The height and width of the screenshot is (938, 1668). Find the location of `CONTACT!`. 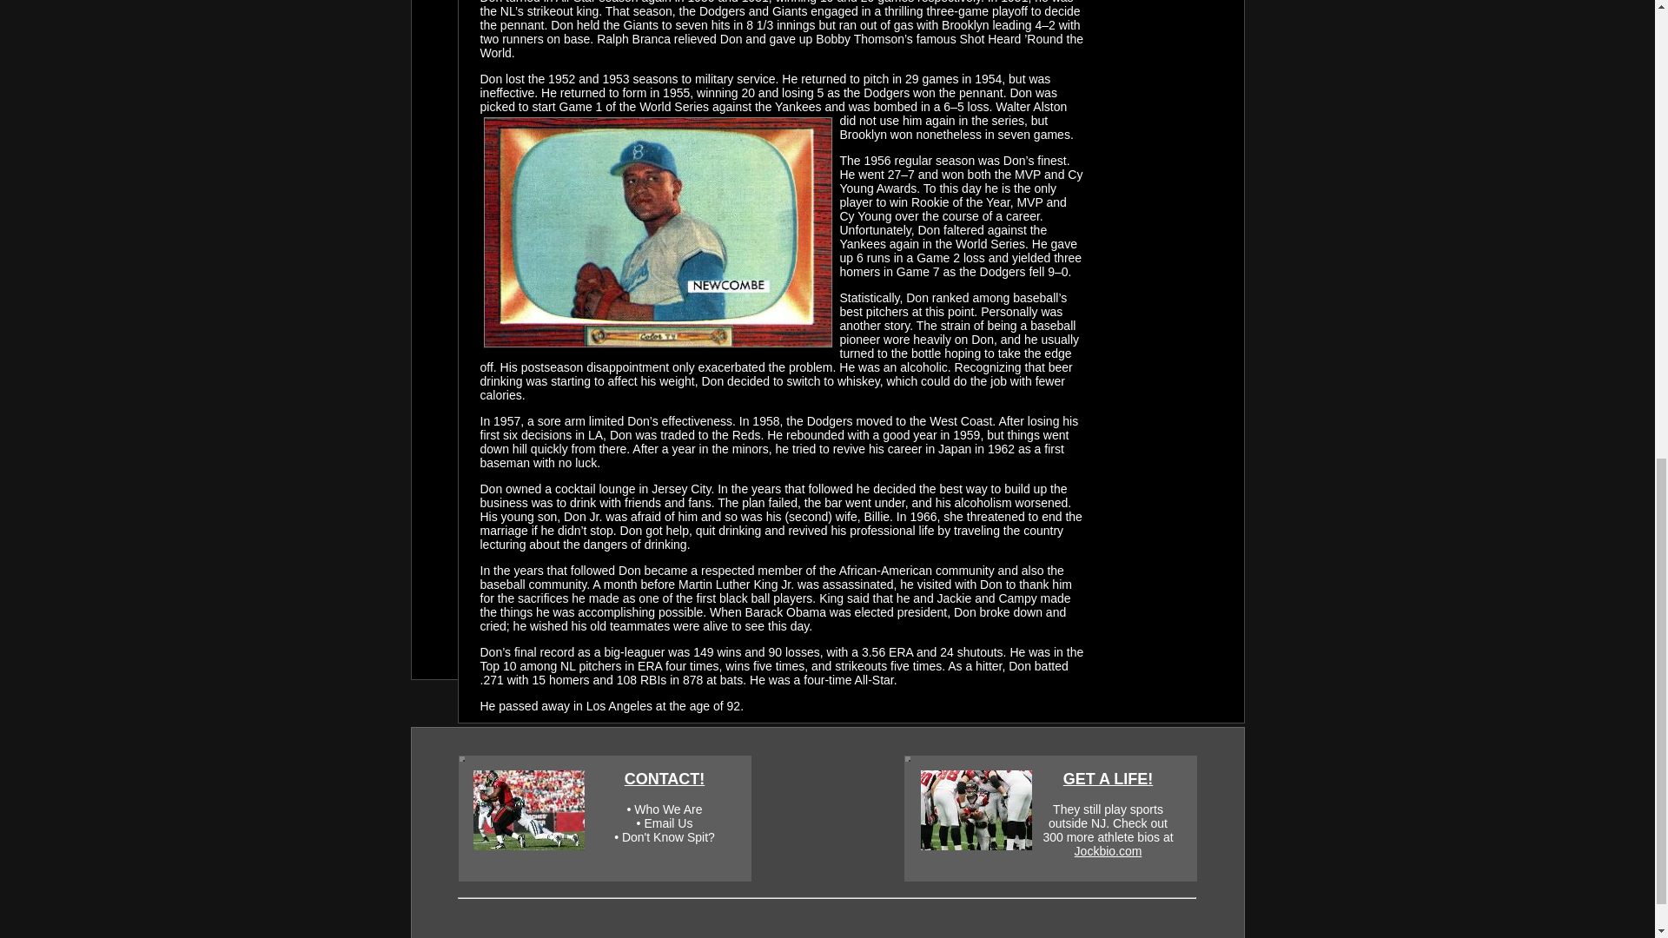

CONTACT! is located at coordinates (665, 778).